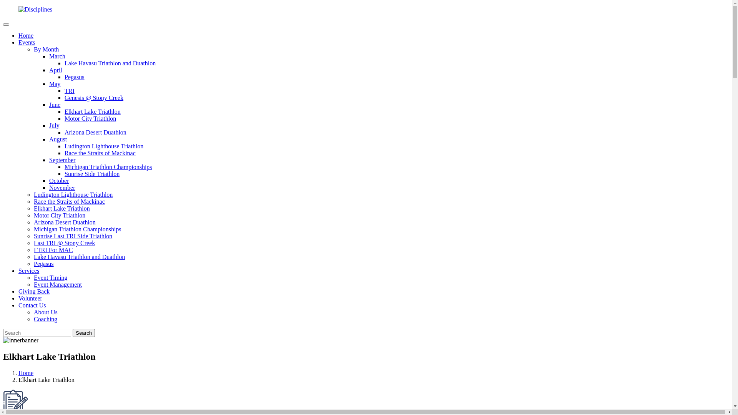 The height and width of the screenshot is (415, 738). What do you see at coordinates (93, 111) in the screenshot?
I see `Elkhart Lake Triathlon` at bounding box center [93, 111].